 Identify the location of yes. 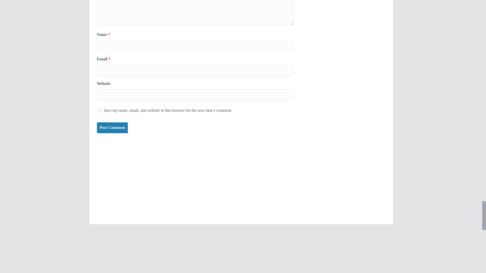
(99, 110).